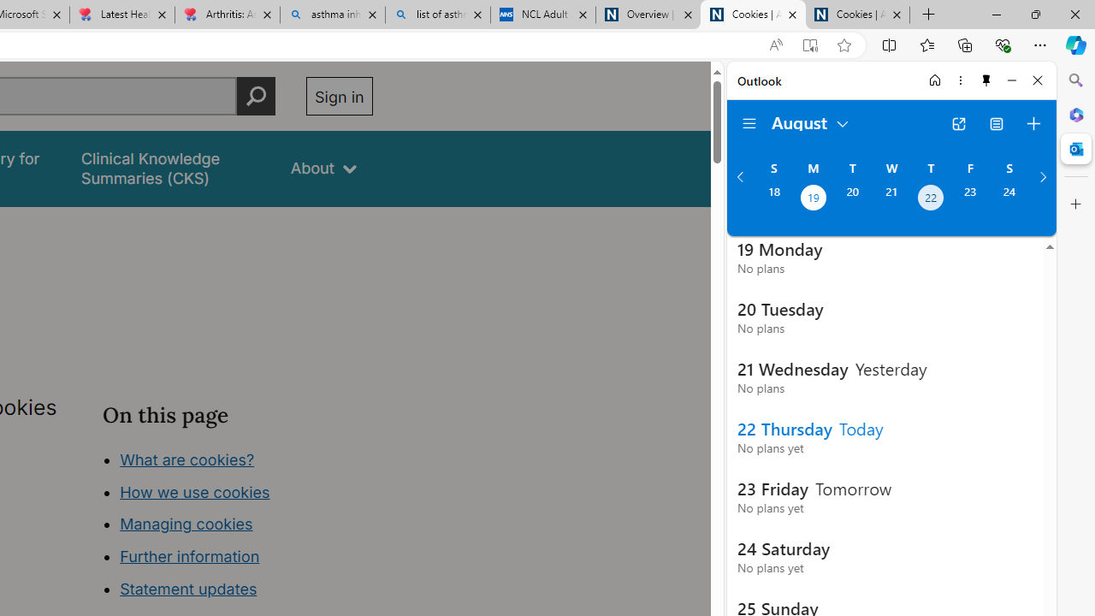 The image size is (1095, 616). I want to click on Create event, so click(1033, 123).